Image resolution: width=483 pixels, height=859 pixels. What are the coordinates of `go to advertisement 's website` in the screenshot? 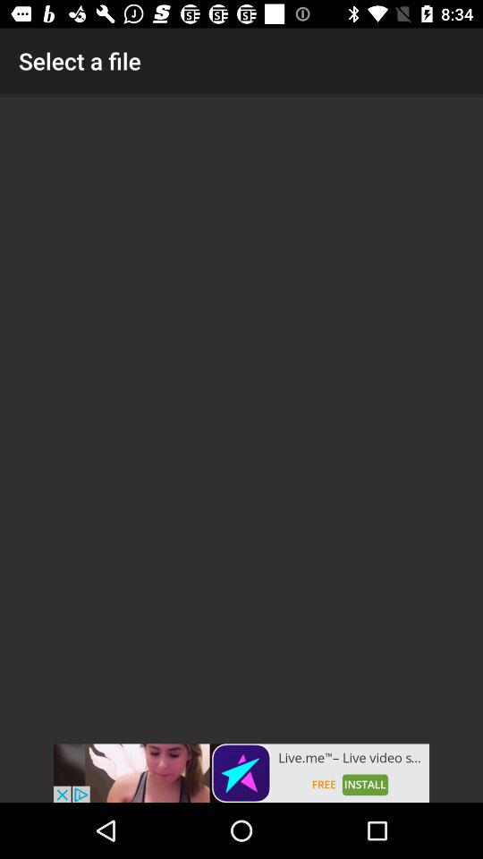 It's located at (241, 773).